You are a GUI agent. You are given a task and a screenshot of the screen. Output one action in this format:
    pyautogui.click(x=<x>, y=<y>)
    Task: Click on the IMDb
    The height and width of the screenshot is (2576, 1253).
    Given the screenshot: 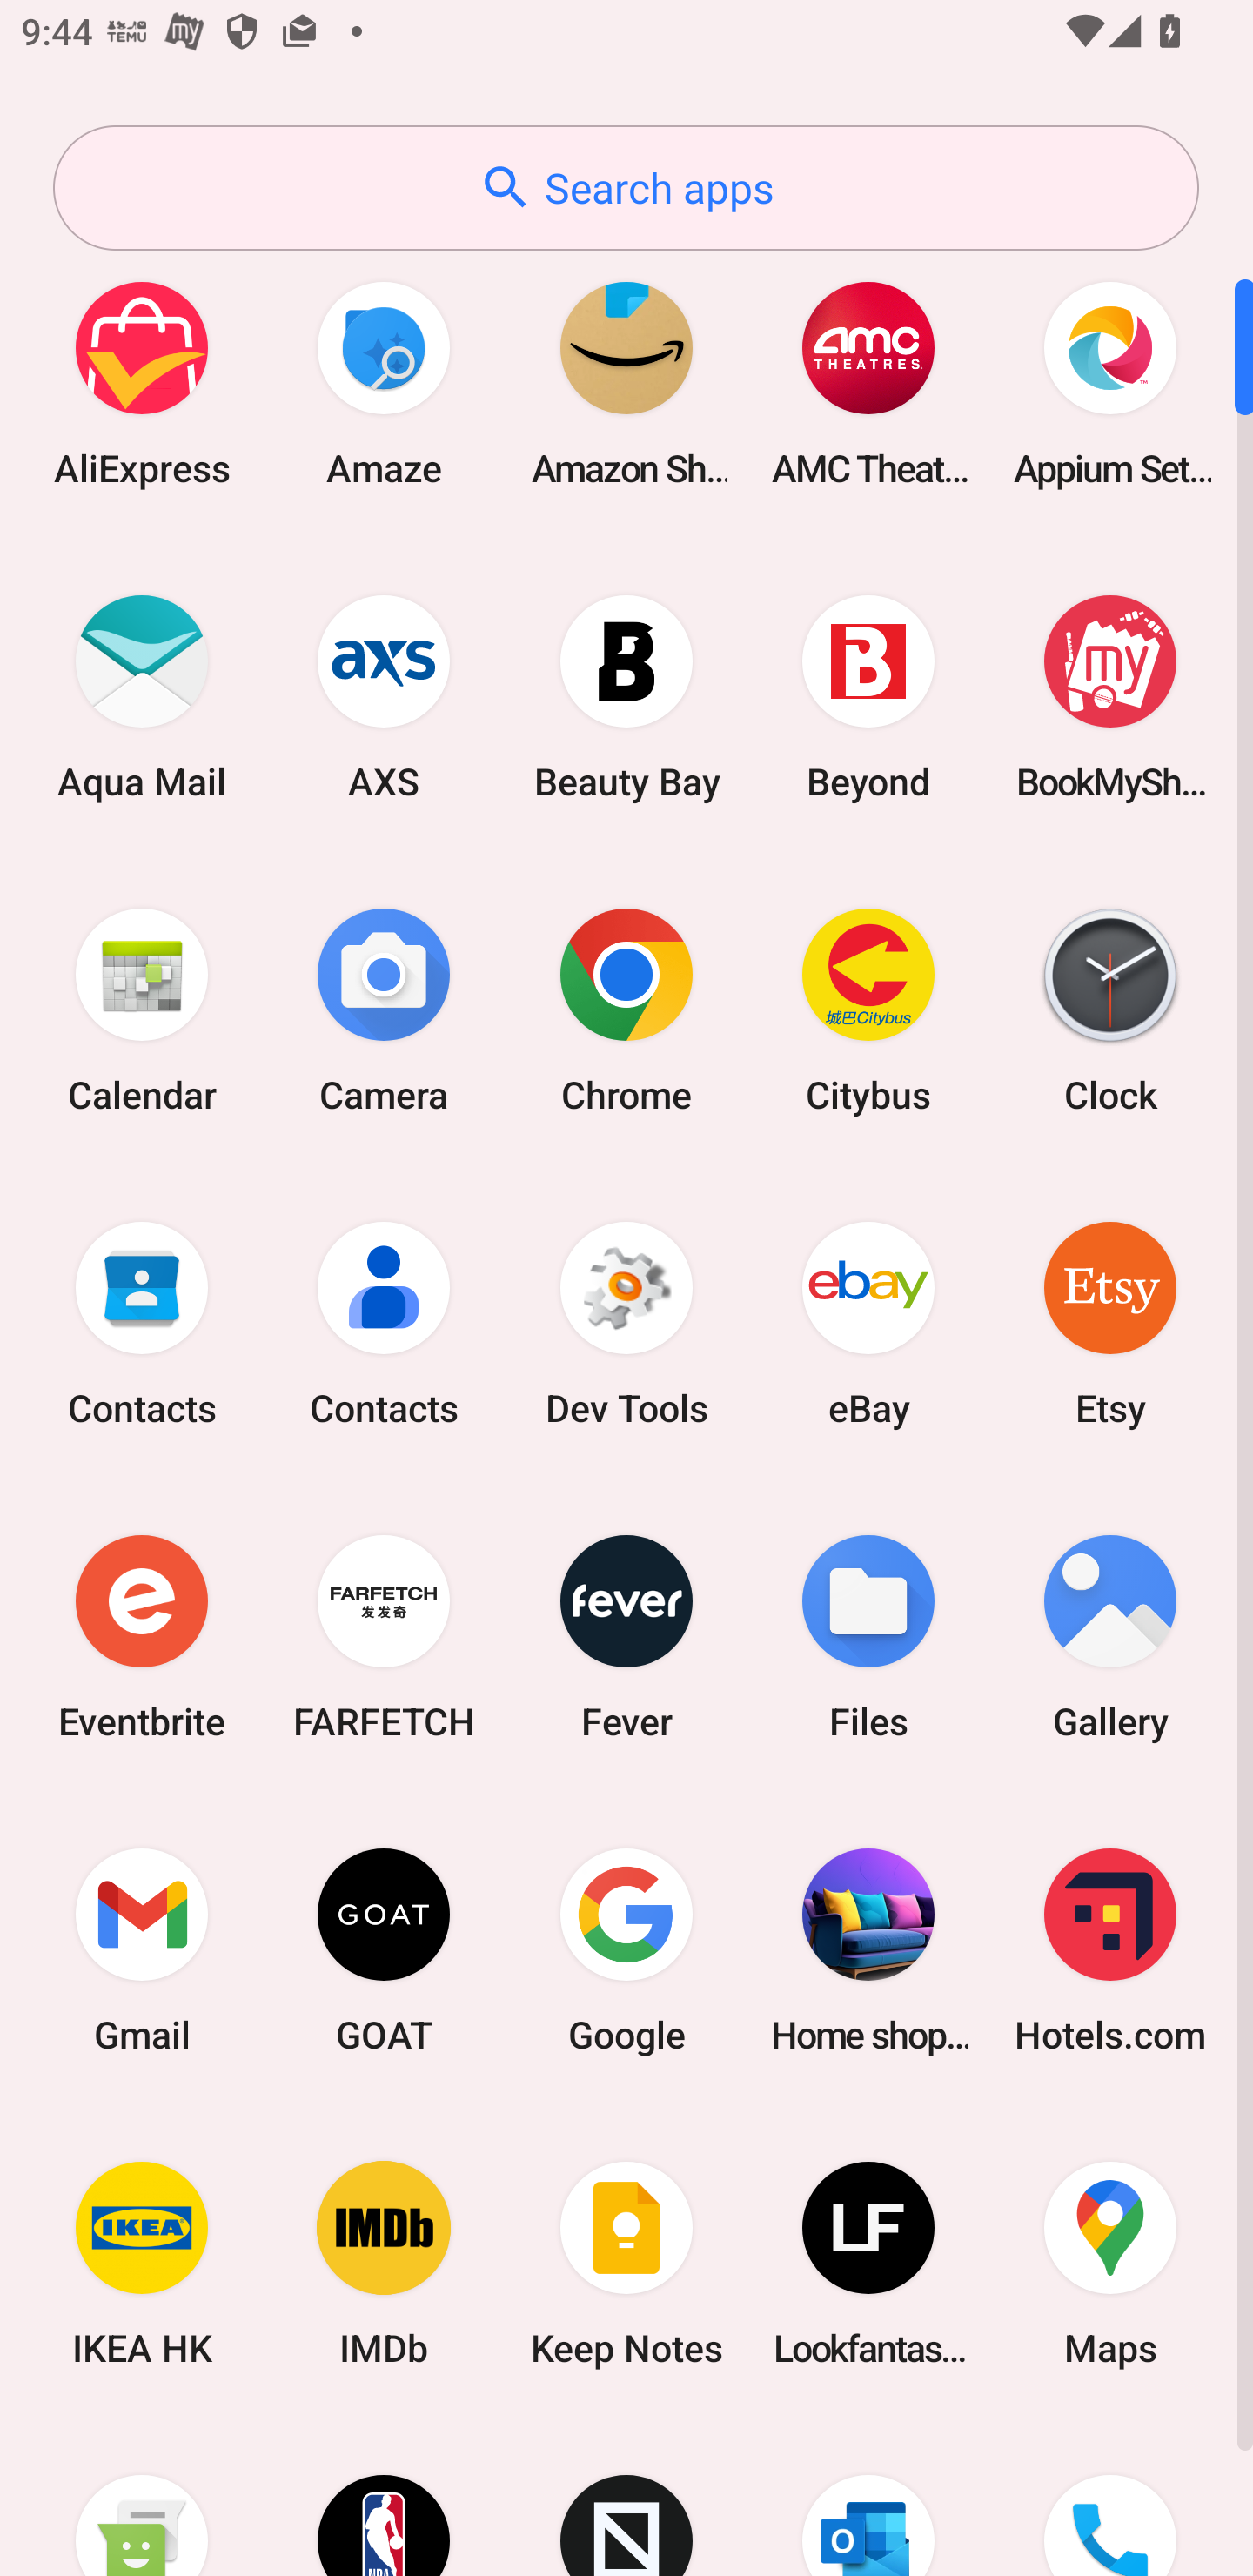 What is the action you would take?
    pyautogui.click(x=384, y=2264)
    